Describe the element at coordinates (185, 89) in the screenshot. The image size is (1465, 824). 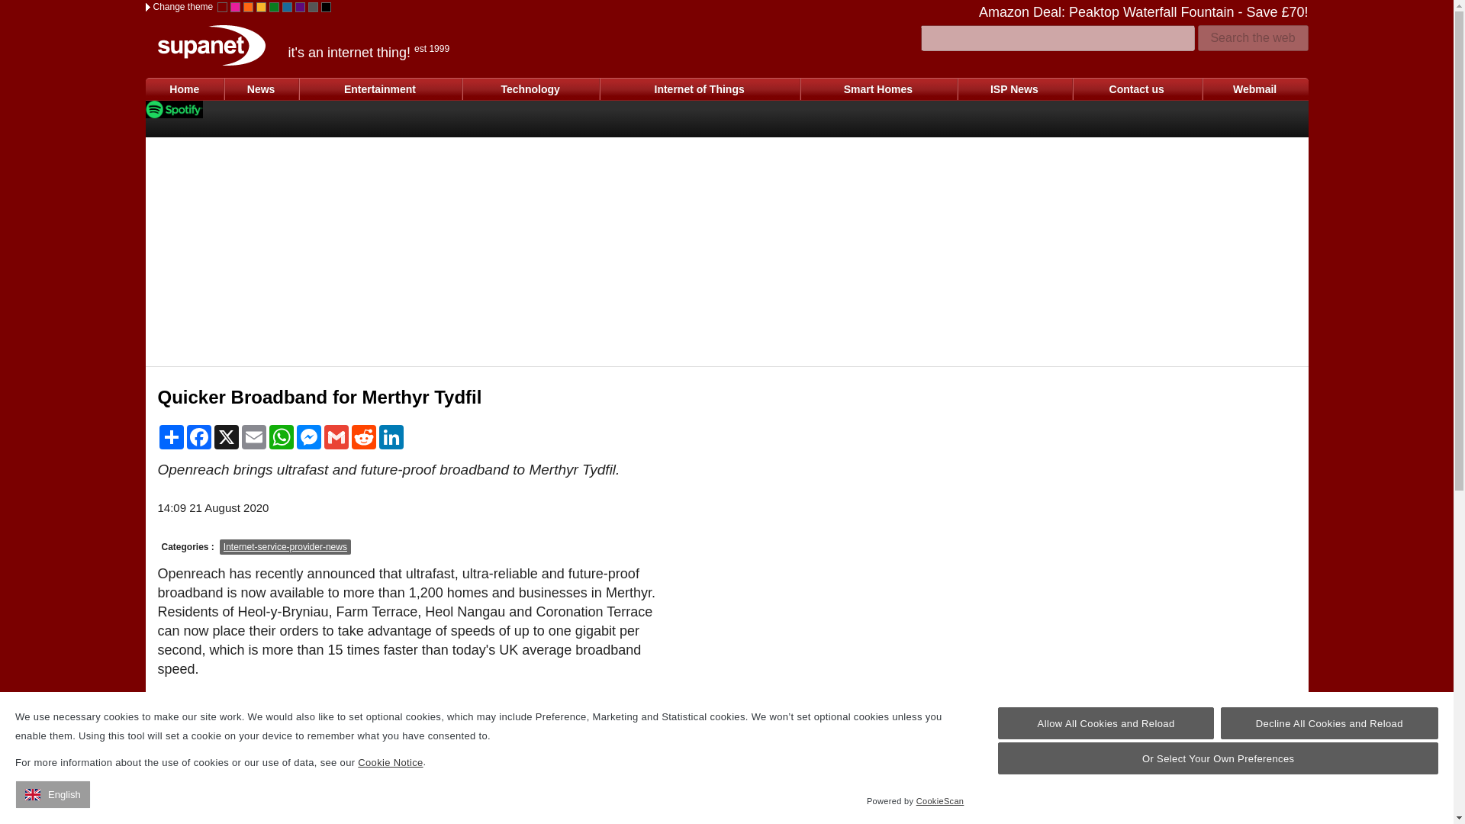
I see `Home` at that location.